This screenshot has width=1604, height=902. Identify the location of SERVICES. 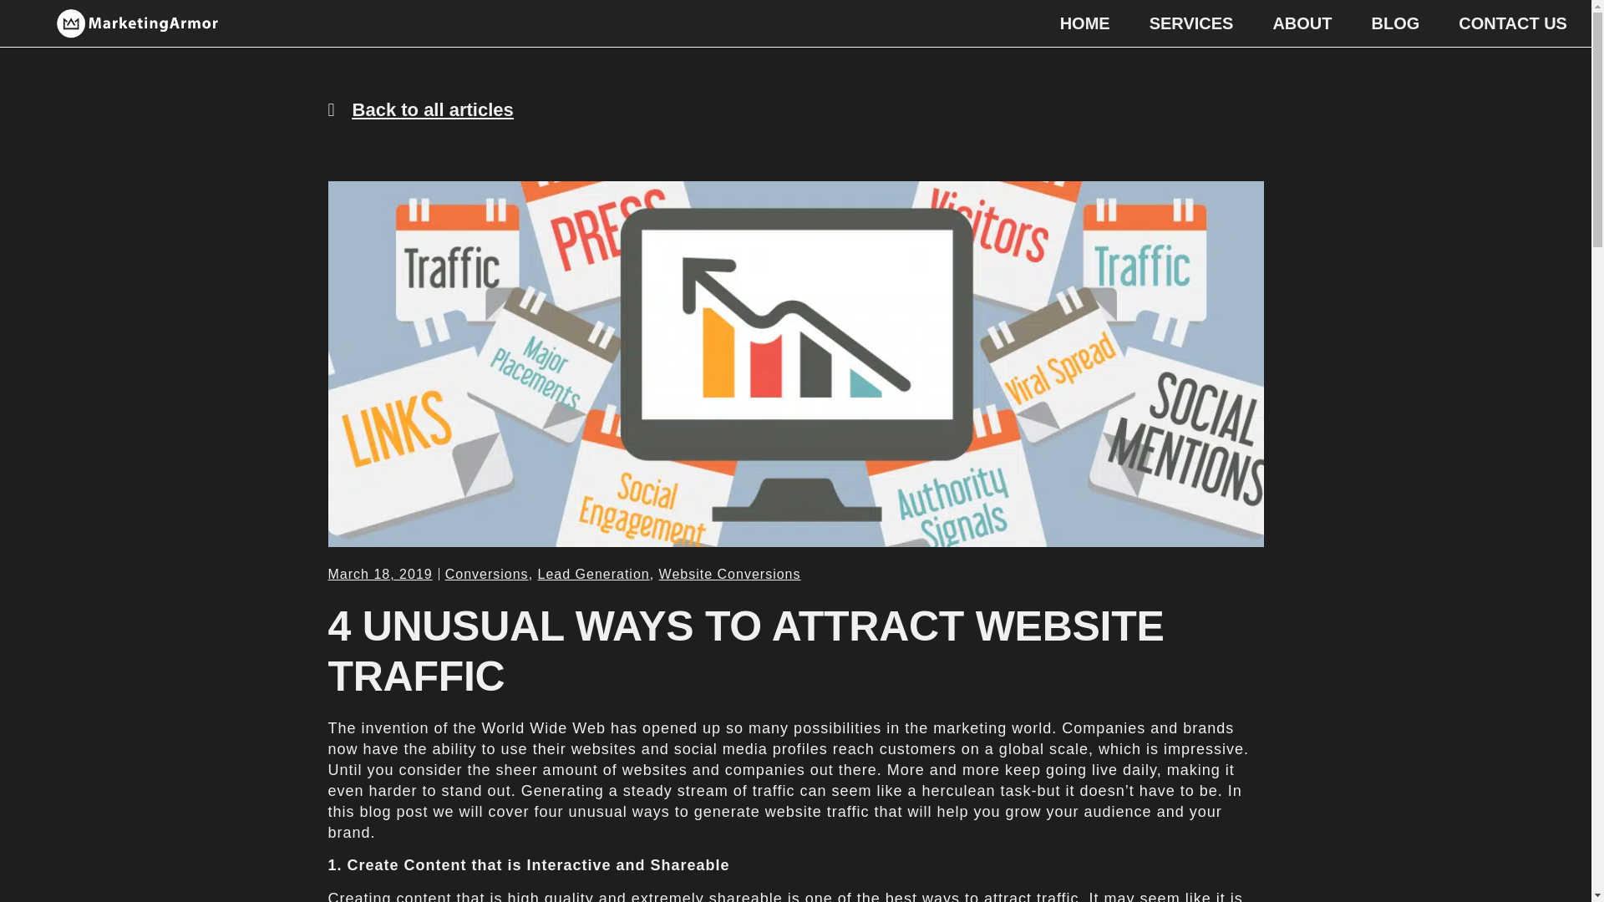
(1191, 23).